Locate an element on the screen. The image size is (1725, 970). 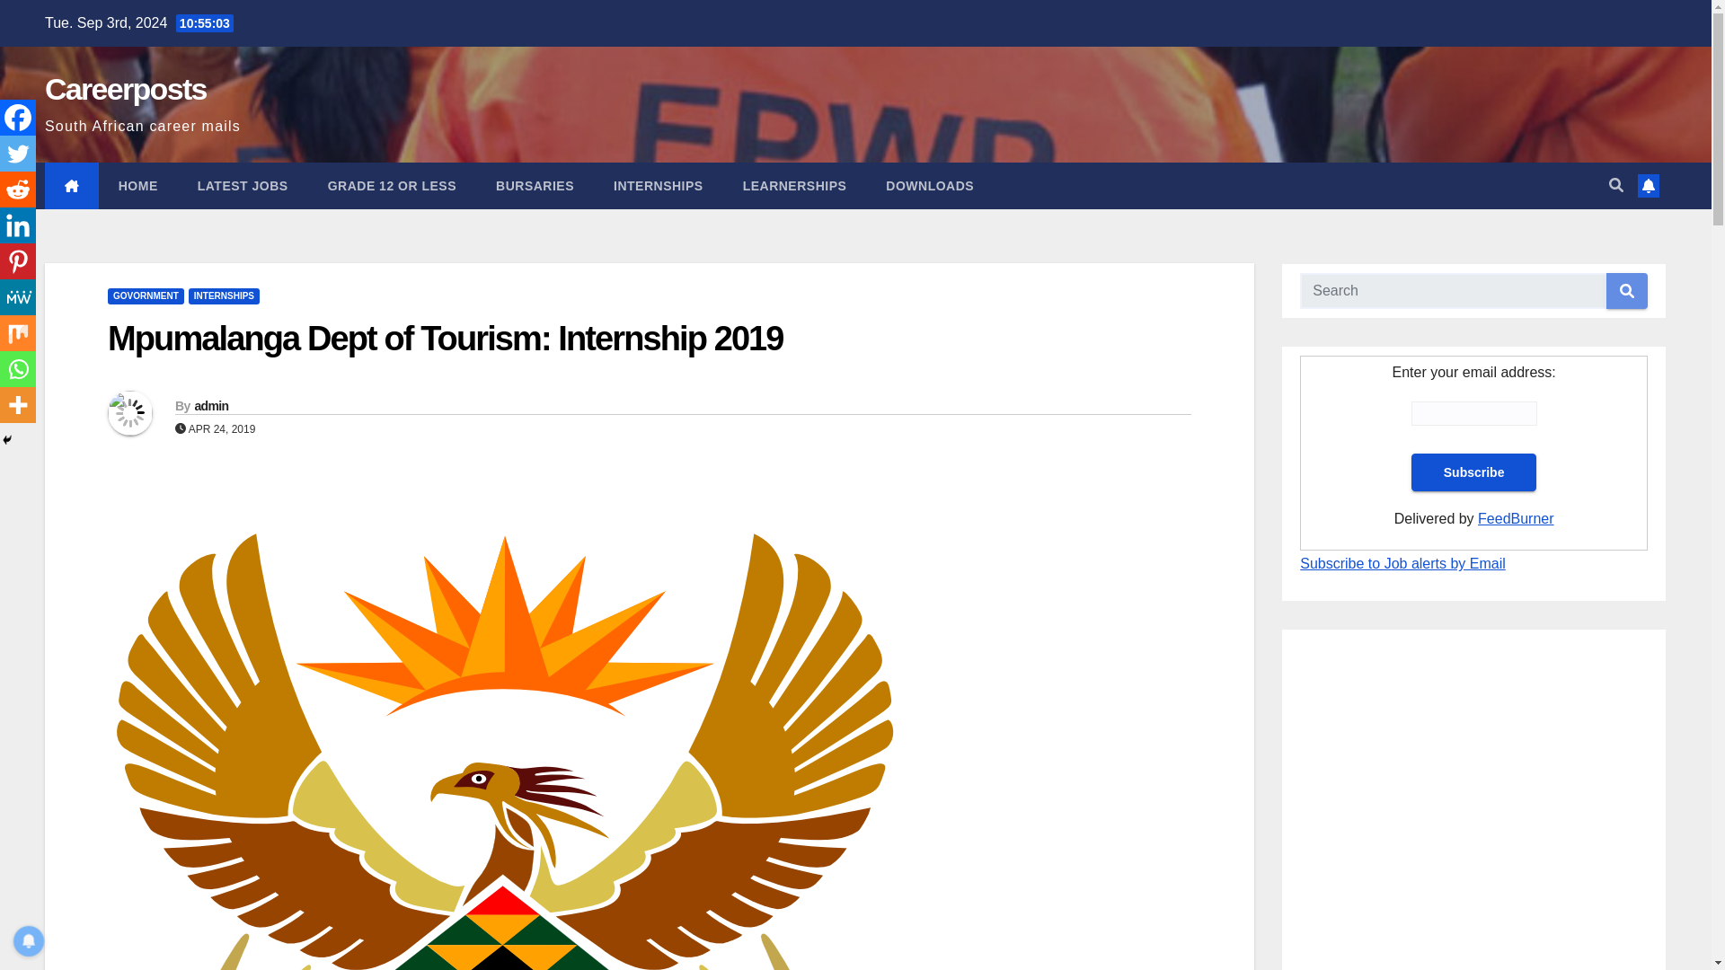
INTERNSHIPS is located at coordinates (224, 296).